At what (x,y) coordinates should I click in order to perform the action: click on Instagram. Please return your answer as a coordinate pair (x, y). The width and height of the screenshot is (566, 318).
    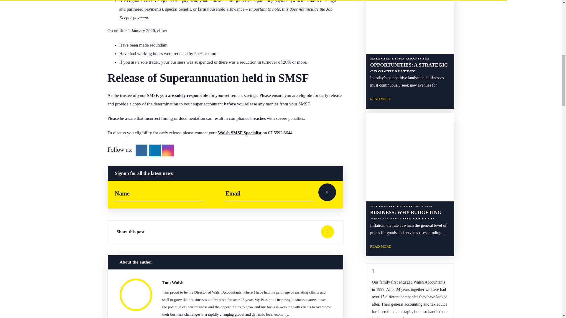
    Looking at the image, I should click on (168, 150).